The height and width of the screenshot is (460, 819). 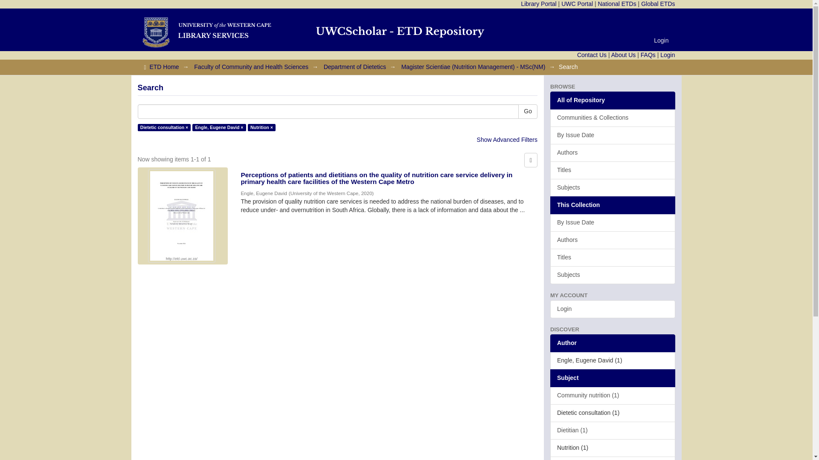 I want to click on Go, so click(x=528, y=112).